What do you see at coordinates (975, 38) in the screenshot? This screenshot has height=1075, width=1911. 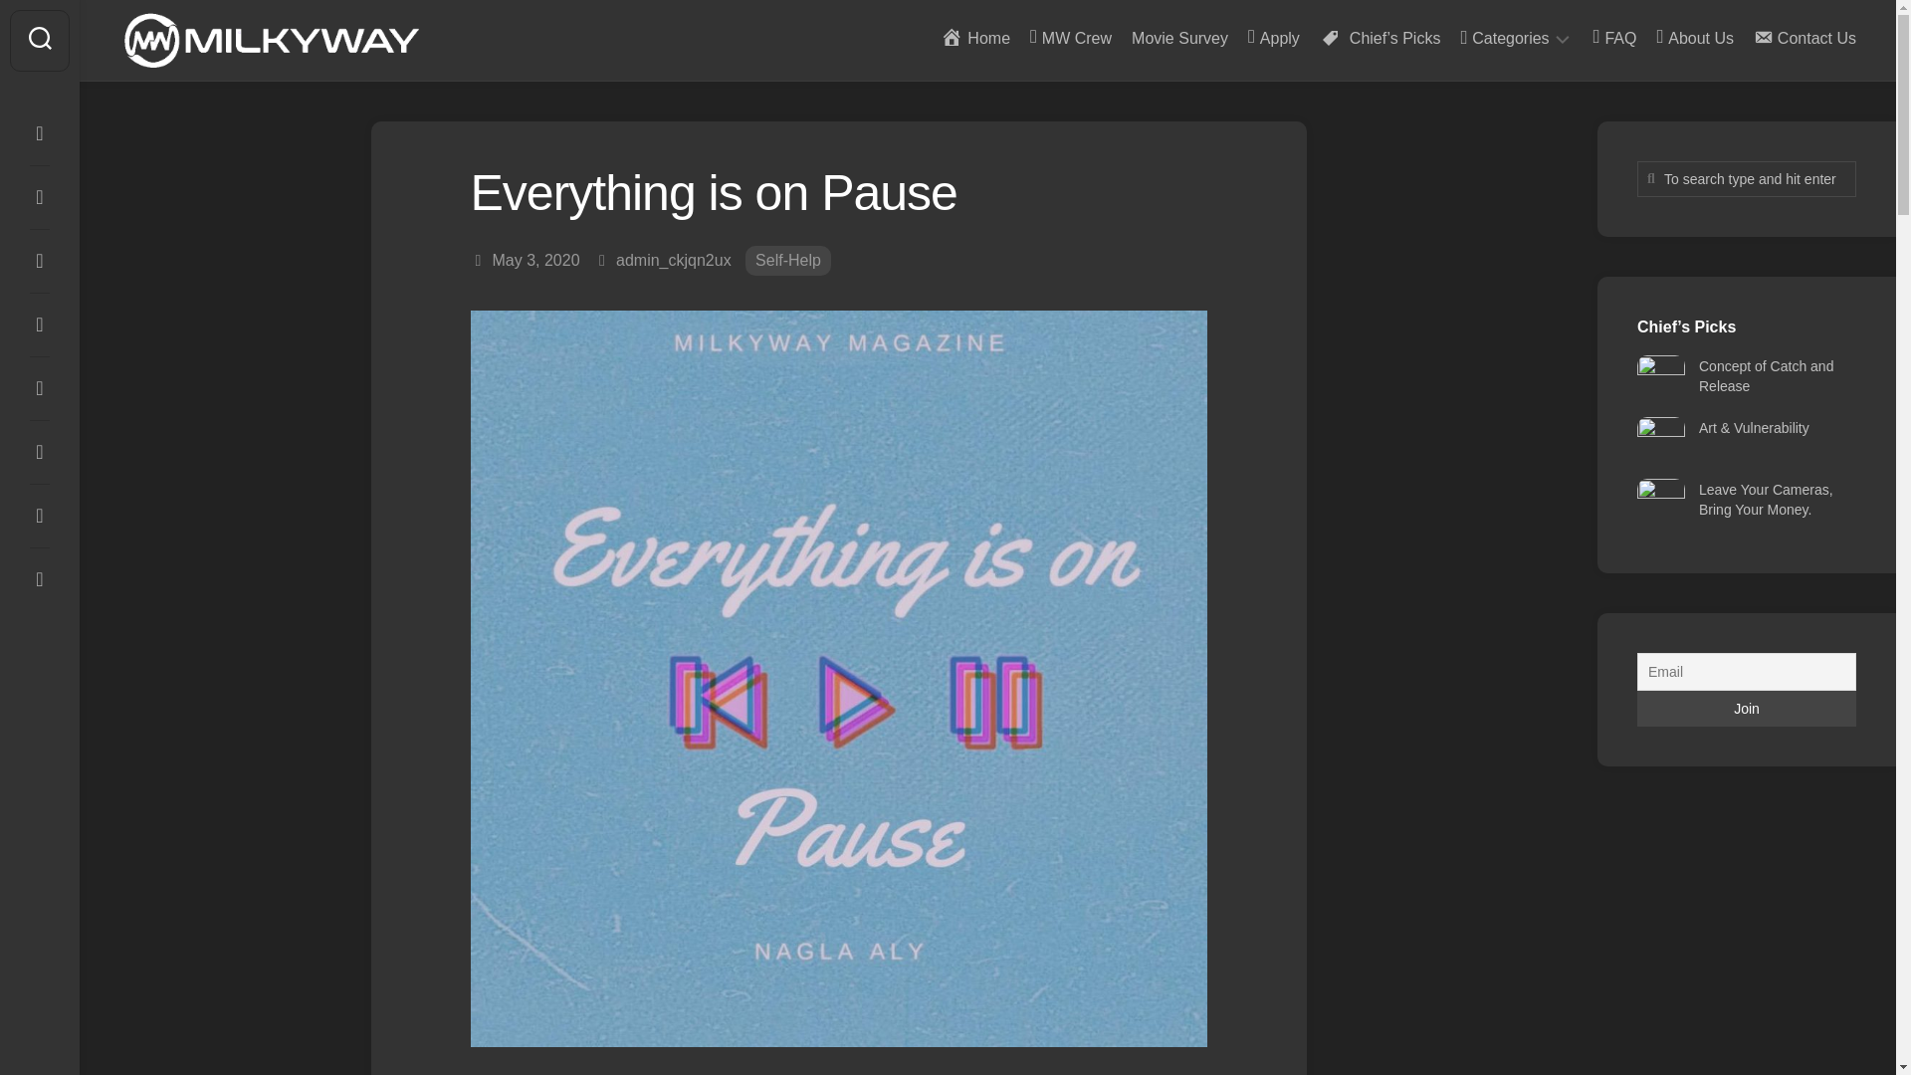 I see `Home` at bounding box center [975, 38].